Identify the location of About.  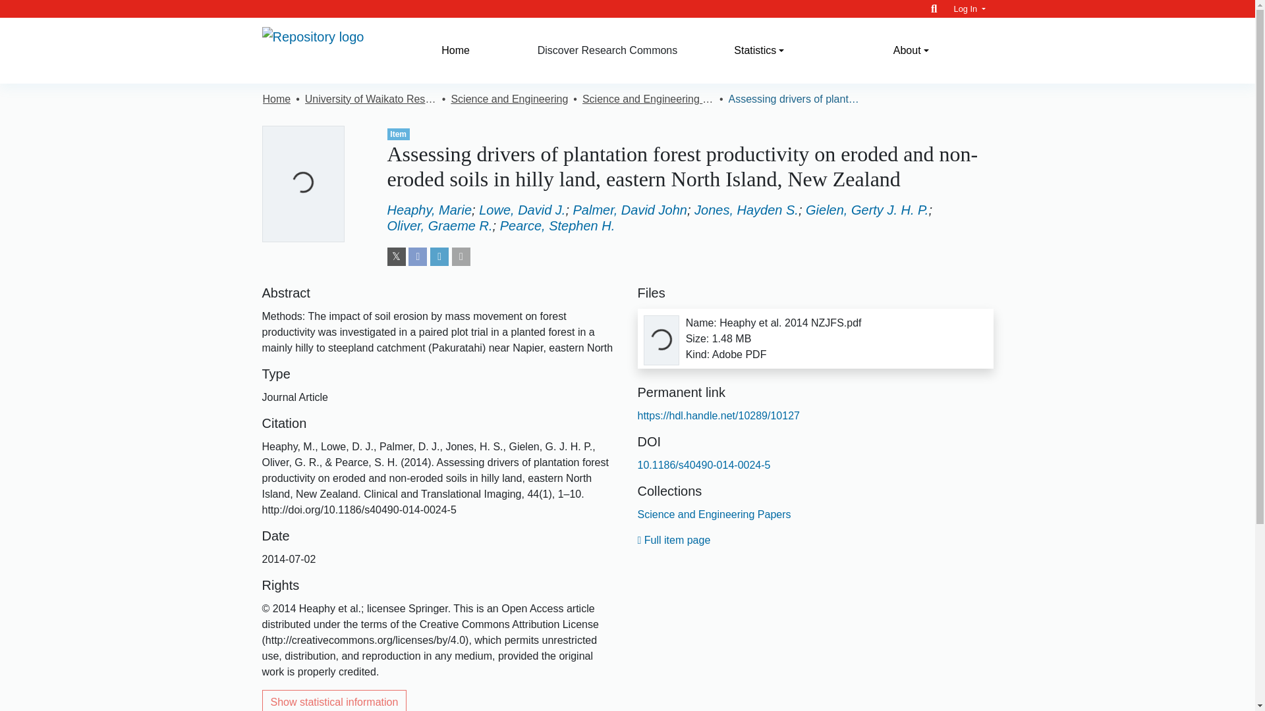
(911, 51).